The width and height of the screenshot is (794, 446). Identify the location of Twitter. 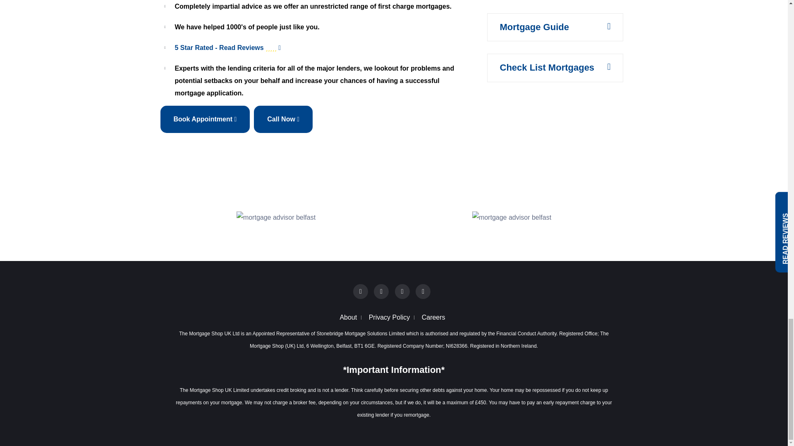
(381, 291).